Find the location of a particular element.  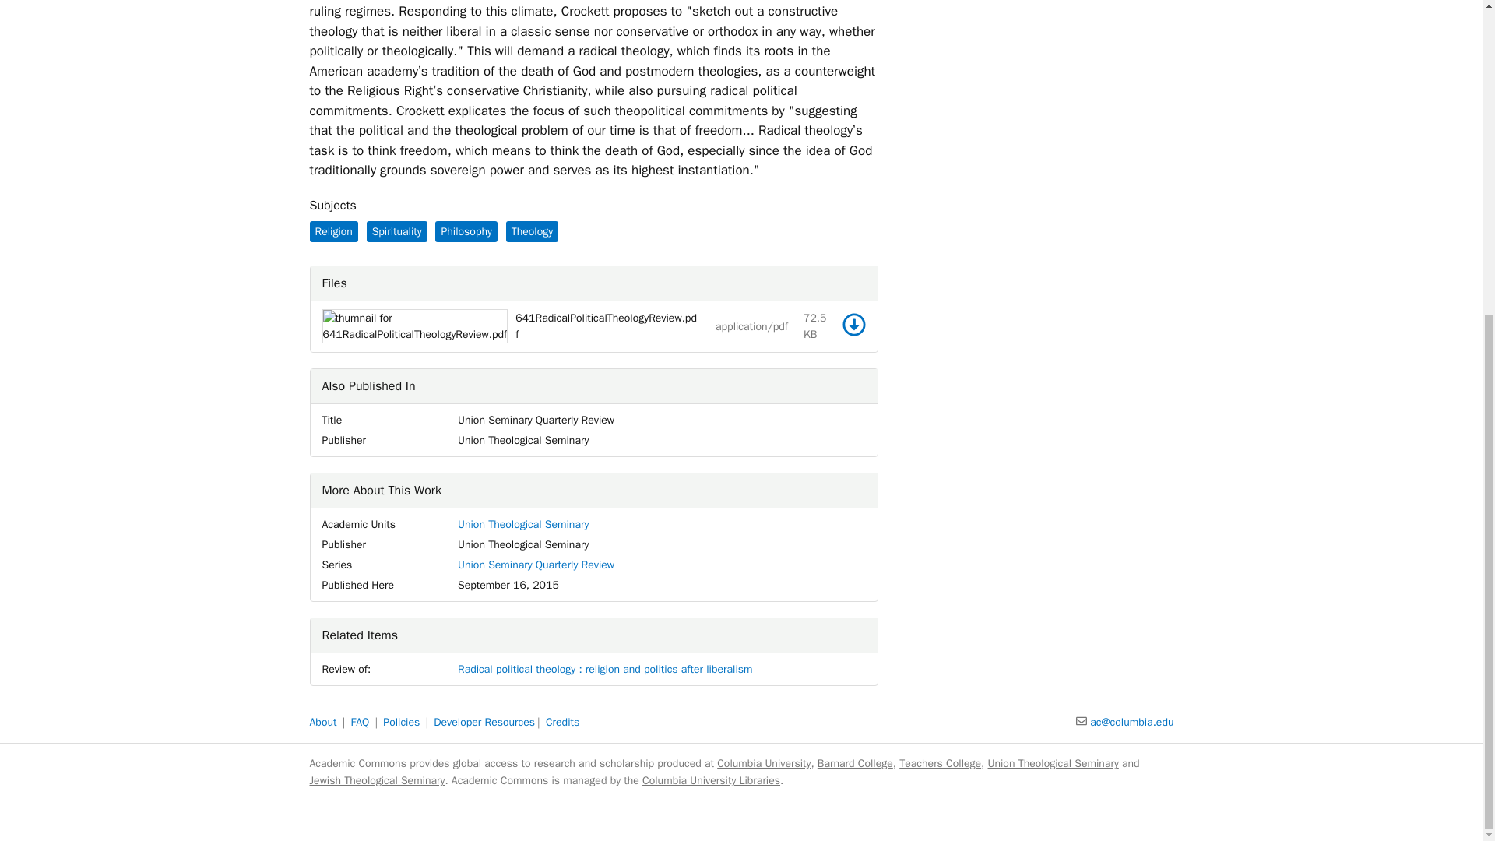

Spirituality is located at coordinates (397, 232).